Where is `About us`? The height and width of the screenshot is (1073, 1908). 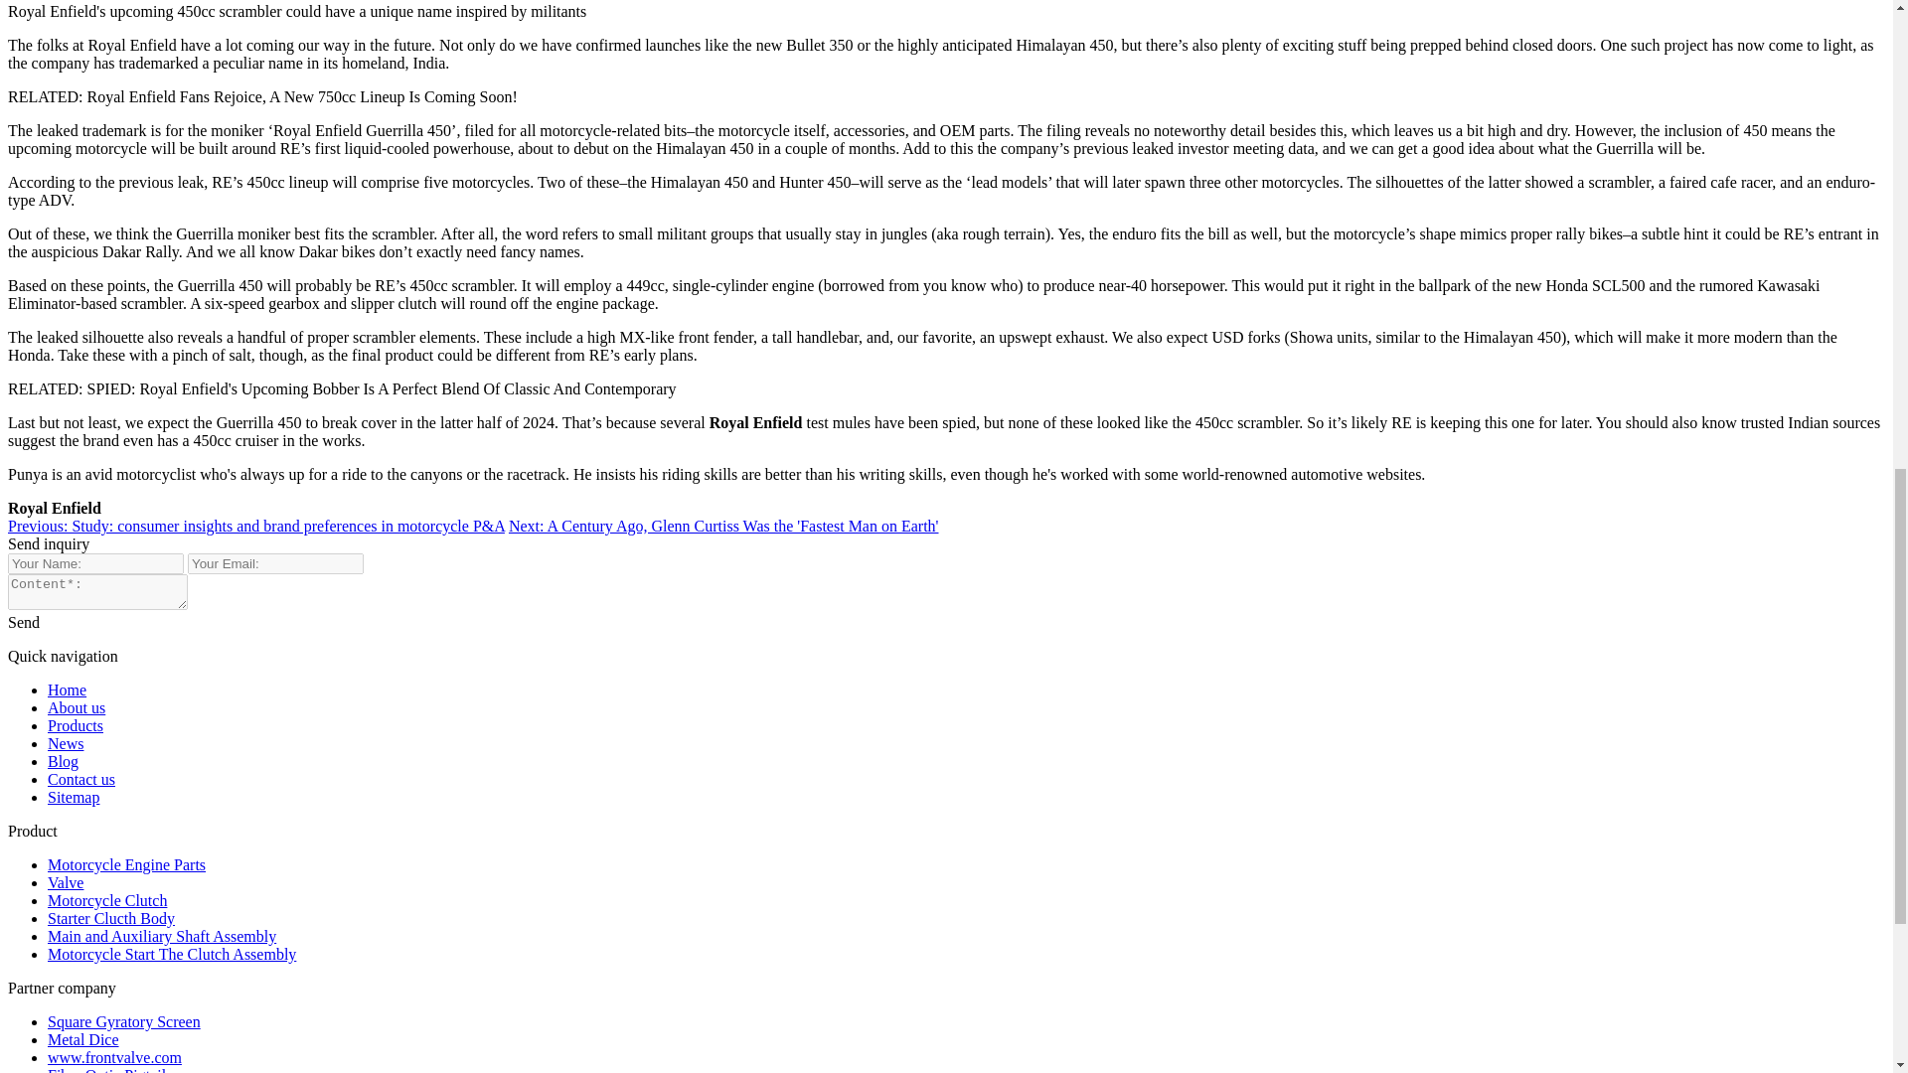 About us is located at coordinates (76, 707).